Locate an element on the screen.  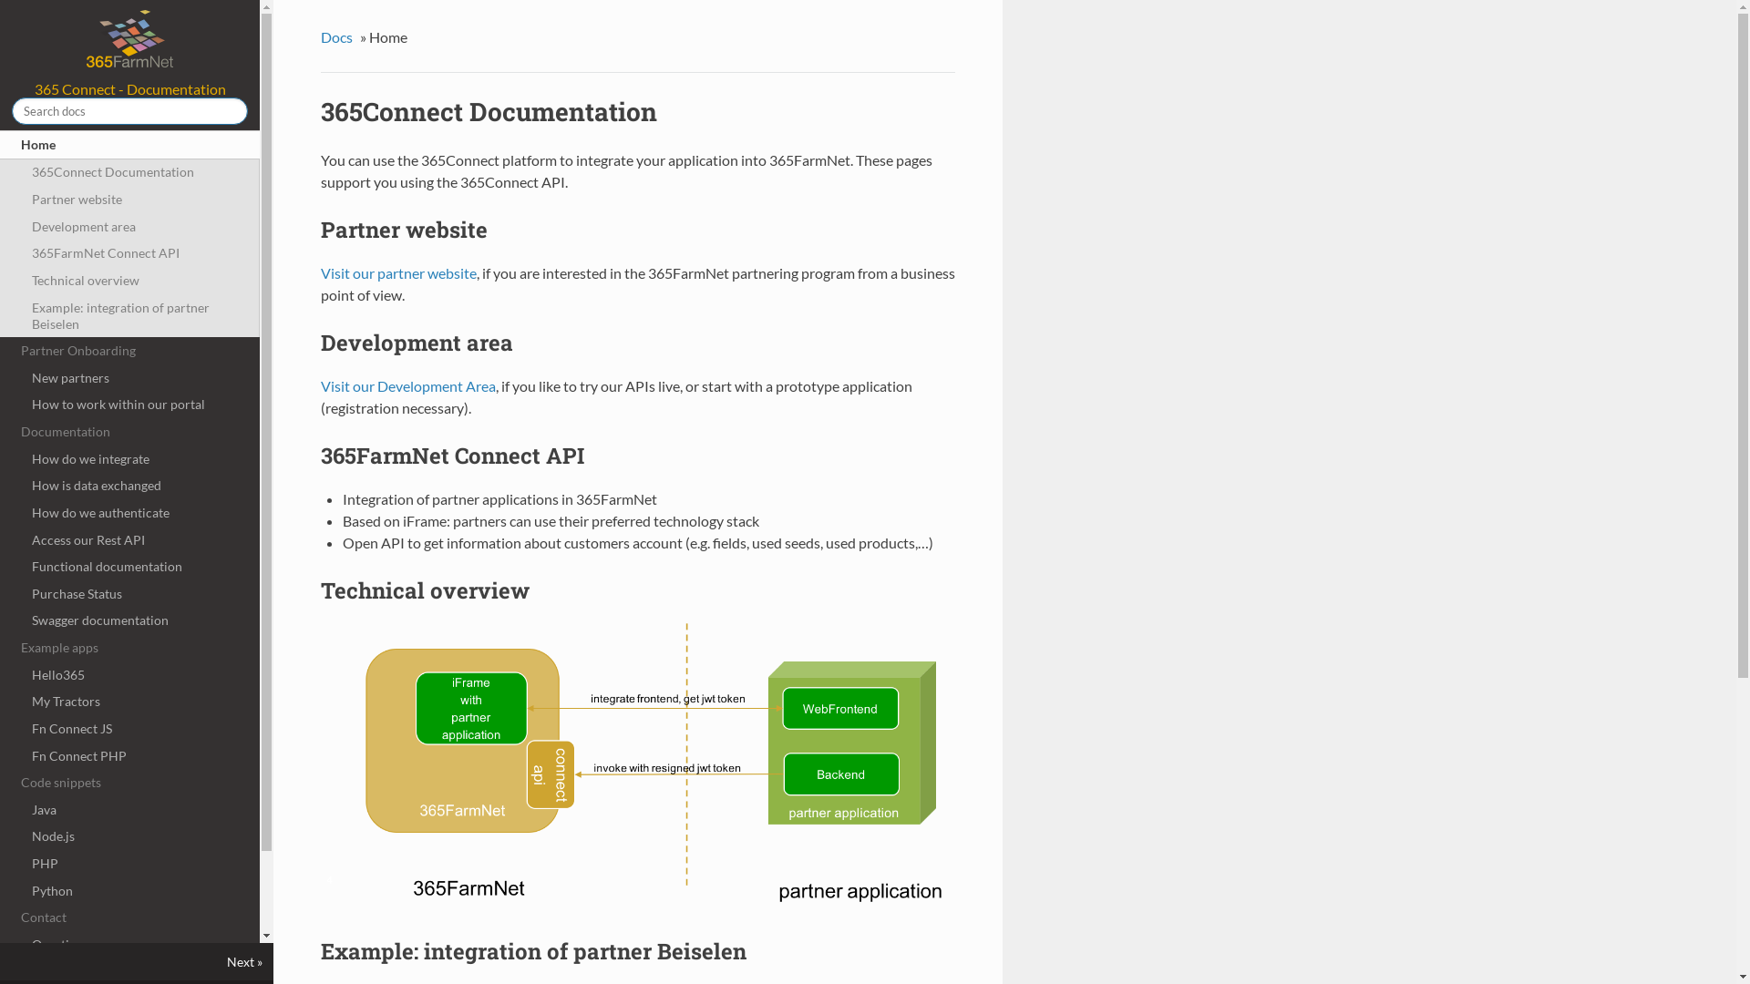
Fn Connect PHP is located at coordinates (129, 756).